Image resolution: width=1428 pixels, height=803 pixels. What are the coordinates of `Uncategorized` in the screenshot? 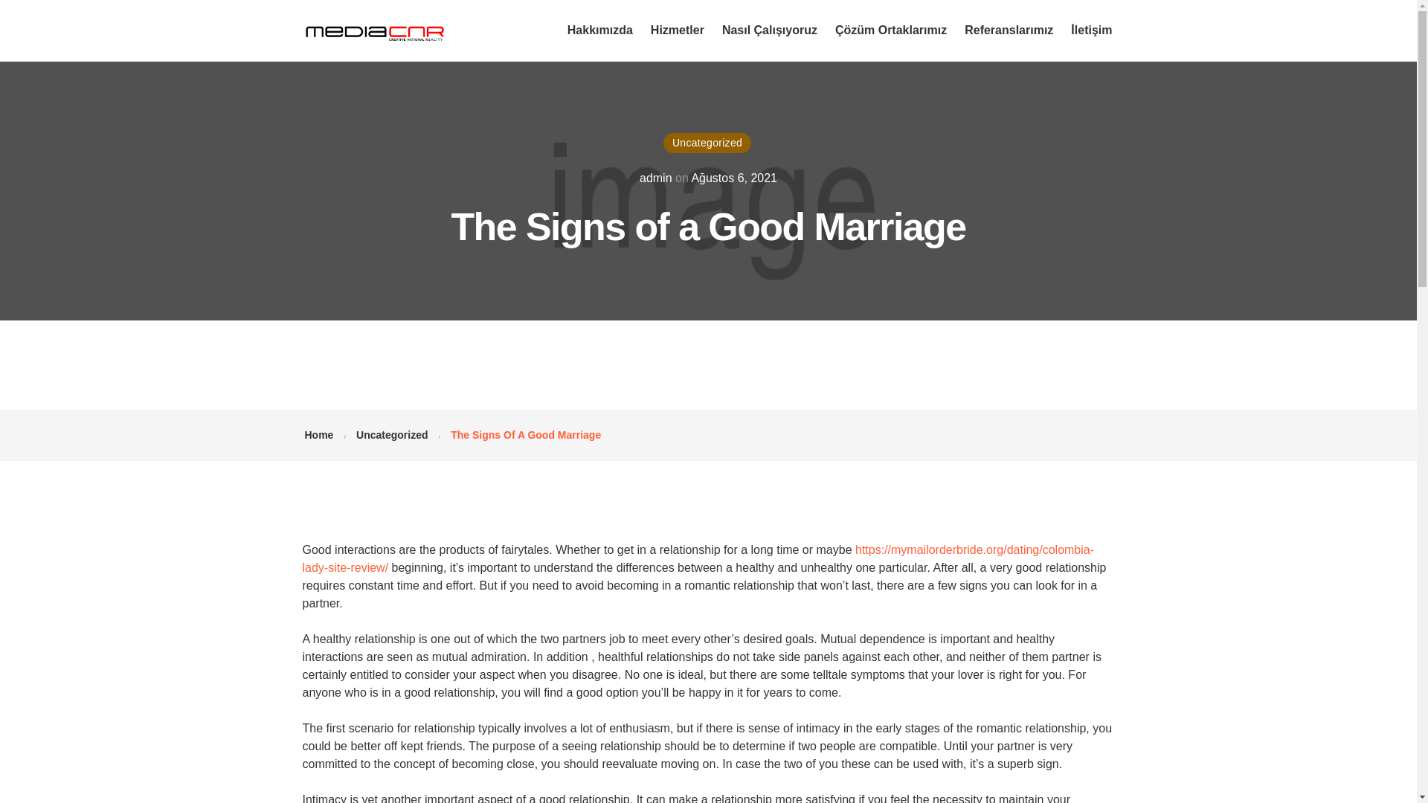 It's located at (707, 143).